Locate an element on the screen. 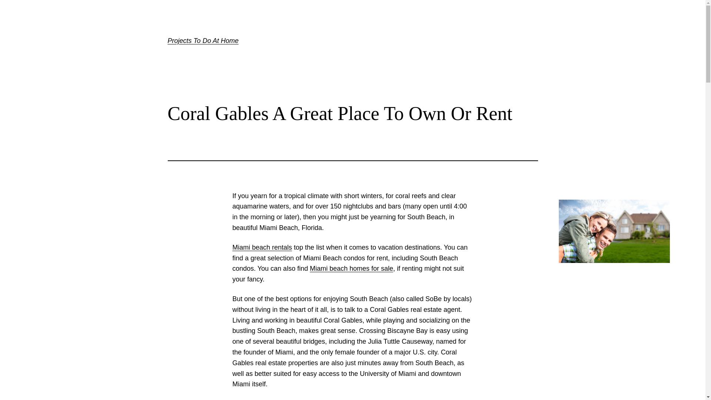 The height and width of the screenshot is (400, 711). Miami beach homes for sale is located at coordinates (351, 268).